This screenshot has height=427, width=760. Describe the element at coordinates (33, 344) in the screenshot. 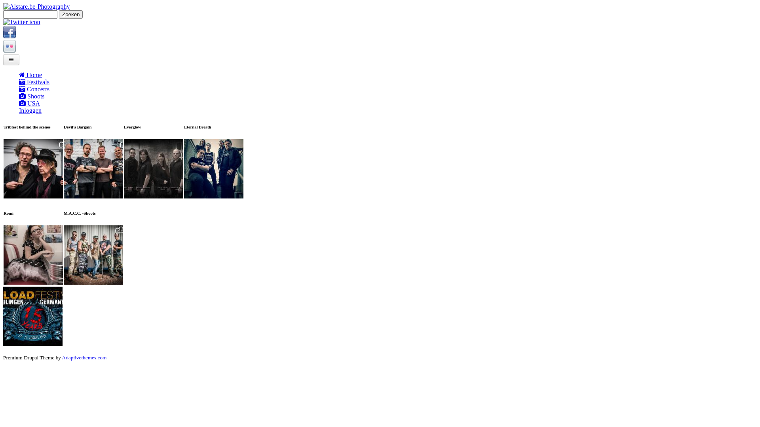

I see `Reload 2020` at that location.